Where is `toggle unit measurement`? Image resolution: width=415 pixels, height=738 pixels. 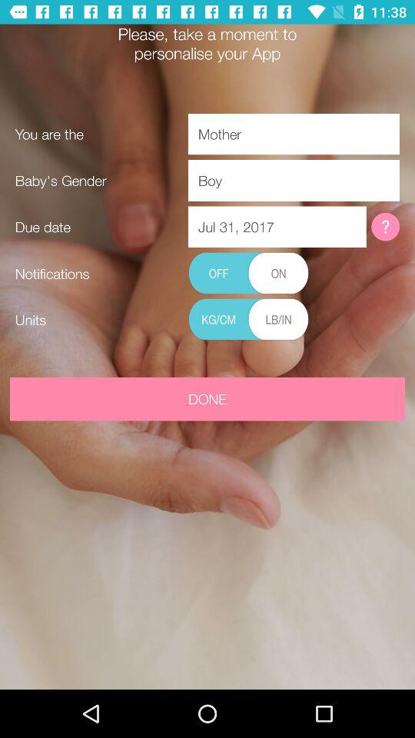
toggle unit measurement is located at coordinates (248, 320).